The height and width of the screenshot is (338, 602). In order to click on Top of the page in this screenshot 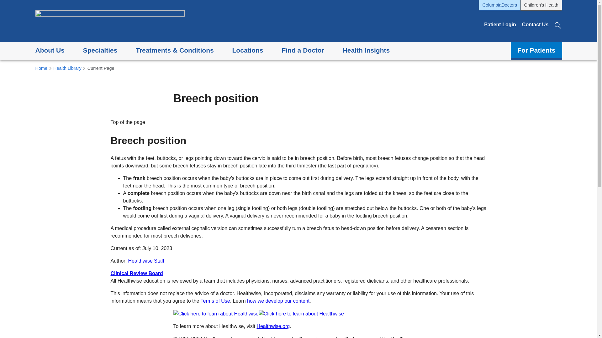, I will do `click(127, 122)`.